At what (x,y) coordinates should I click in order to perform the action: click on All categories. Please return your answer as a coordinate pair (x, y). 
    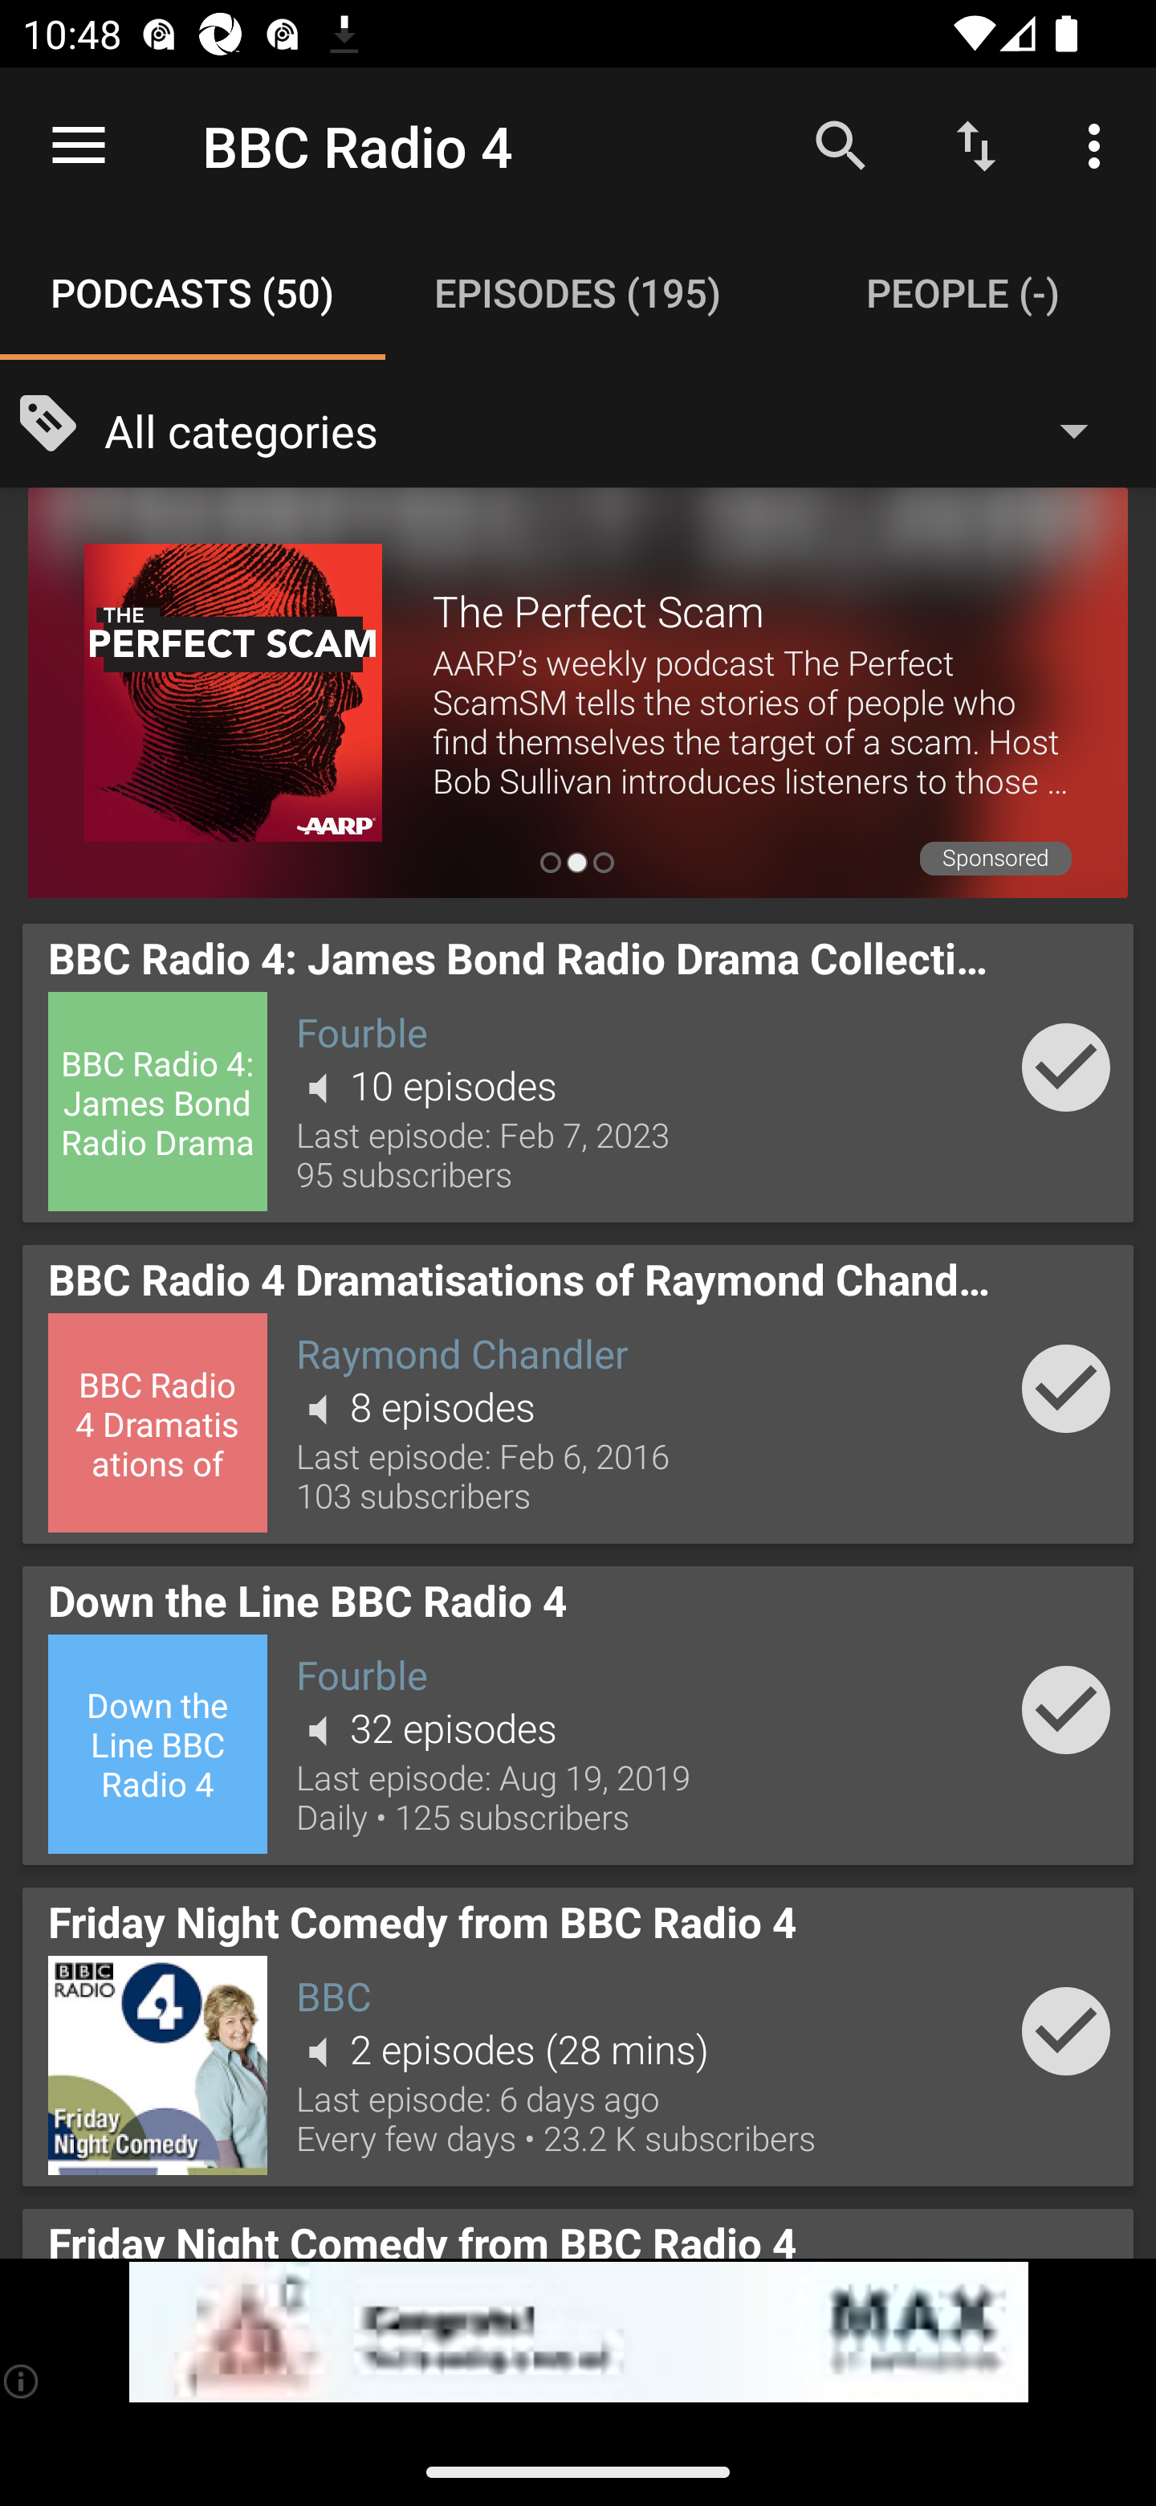
    Looking at the image, I should click on (612, 429).